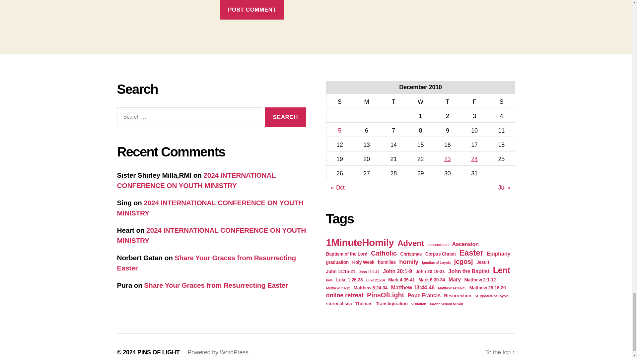 The image size is (637, 358). What do you see at coordinates (366, 101) in the screenshot?
I see `Monday` at bounding box center [366, 101].